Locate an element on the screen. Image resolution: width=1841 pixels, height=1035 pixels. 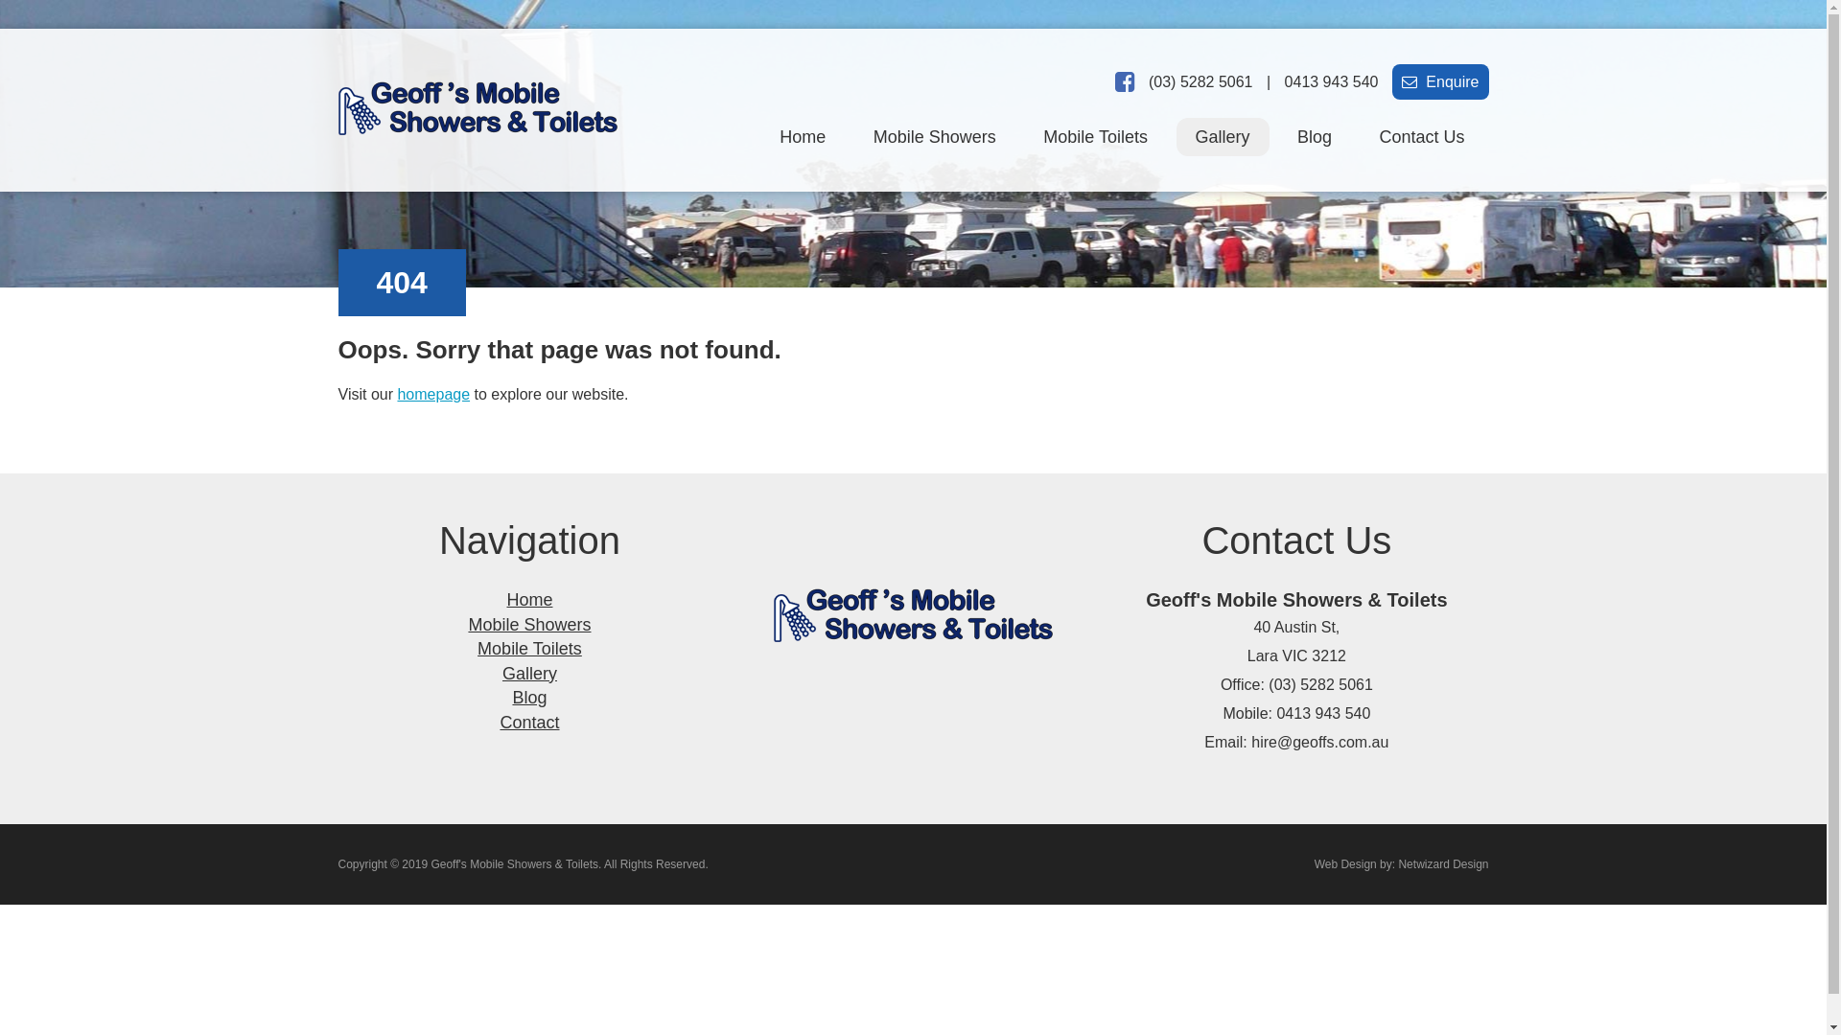
Contact Us is located at coordinates (1421, 137).